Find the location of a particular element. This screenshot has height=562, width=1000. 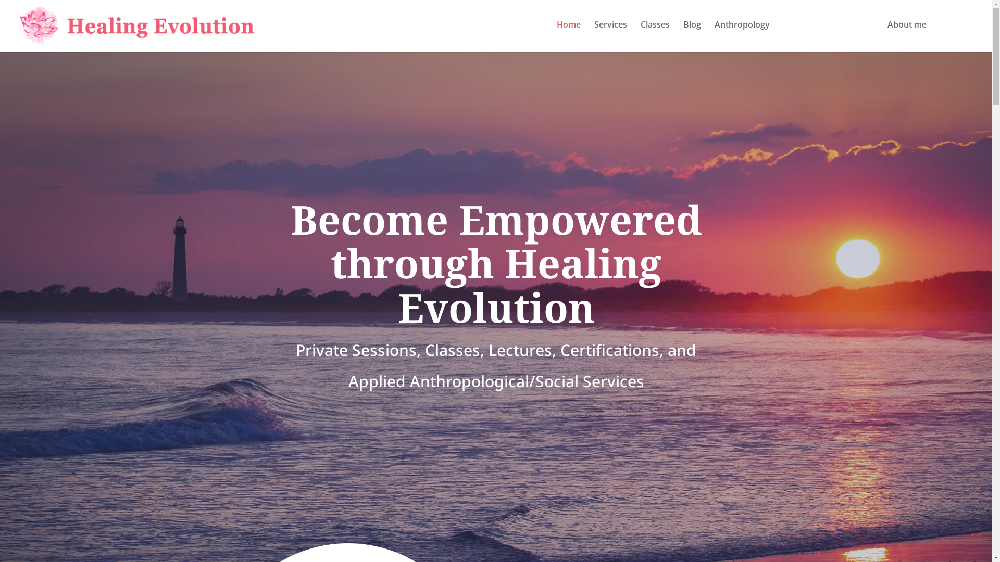

Blog is located at coordinates (692, 35).